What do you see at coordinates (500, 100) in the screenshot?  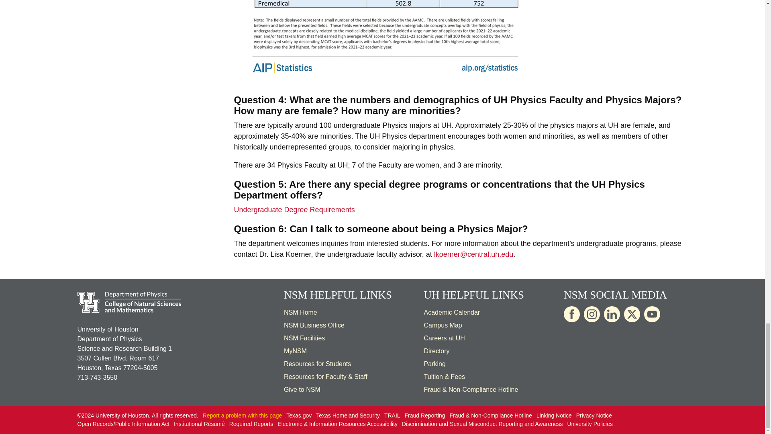 I see `University of Houston` at bounding box center [500, 100].